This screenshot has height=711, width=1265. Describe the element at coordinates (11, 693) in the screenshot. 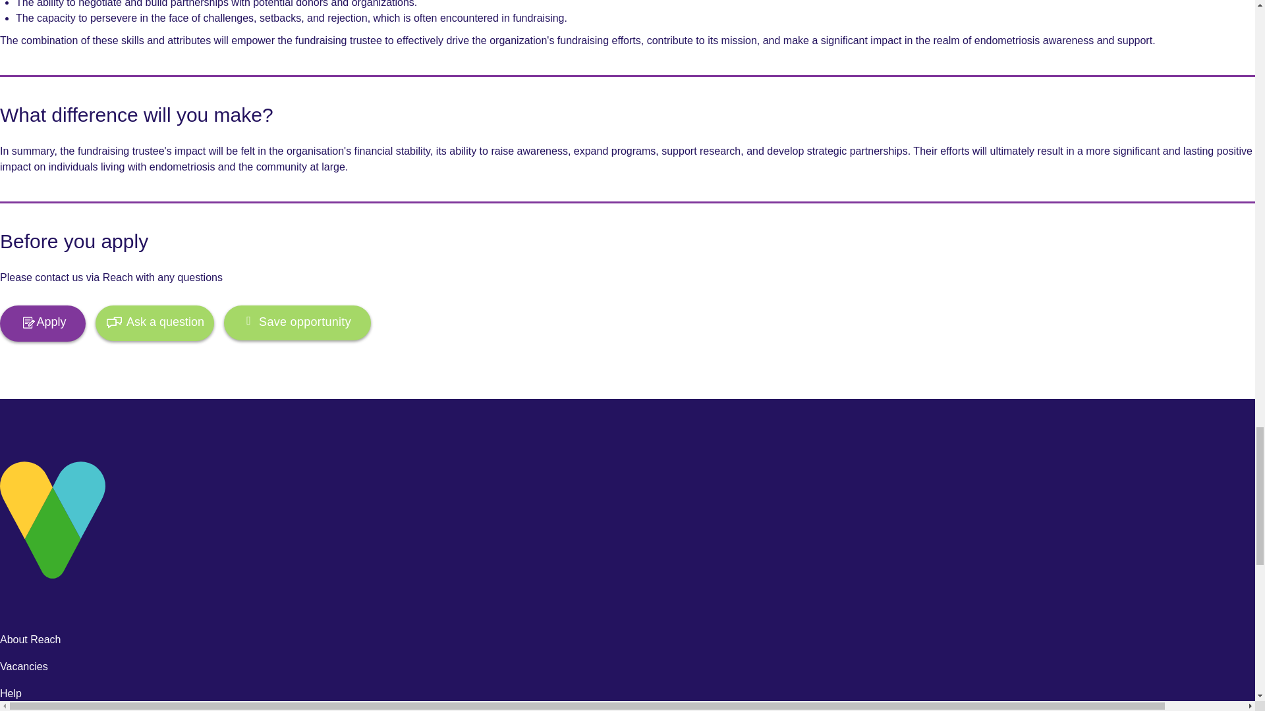

I see `Help` at that location.